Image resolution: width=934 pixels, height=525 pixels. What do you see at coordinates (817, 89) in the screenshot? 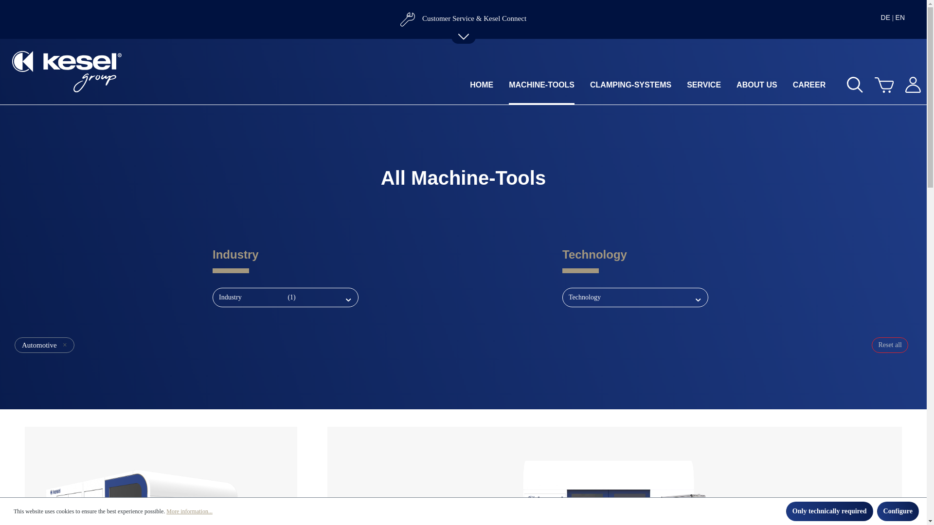
I see `CAREER` at bounding box center [817, 89].